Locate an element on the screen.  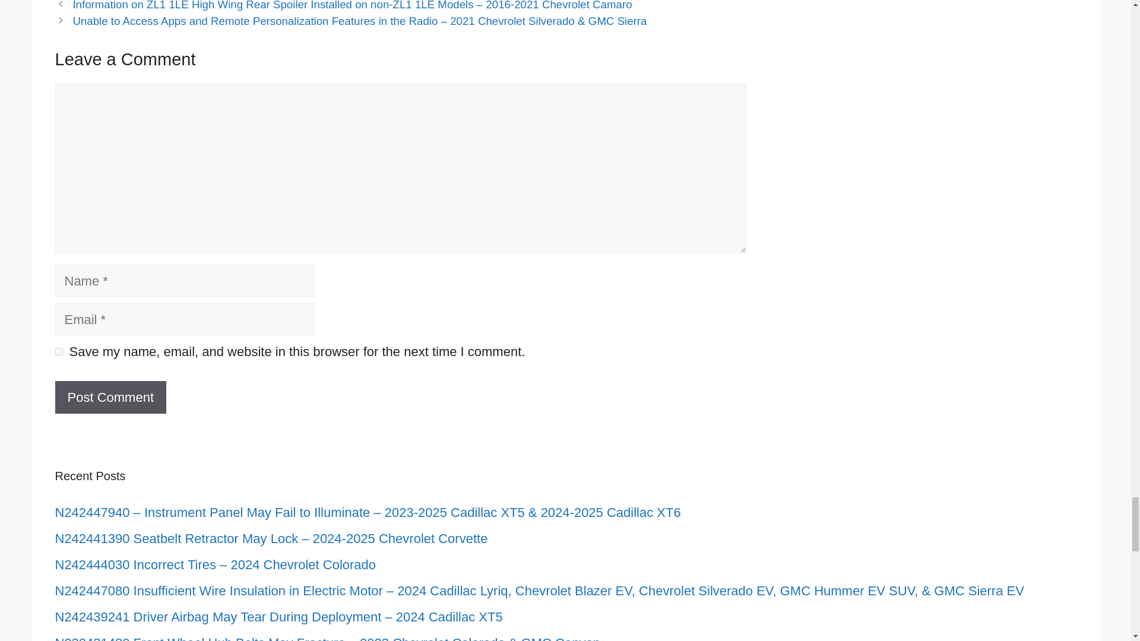
Post Comment is located at coordinates (110, 396).